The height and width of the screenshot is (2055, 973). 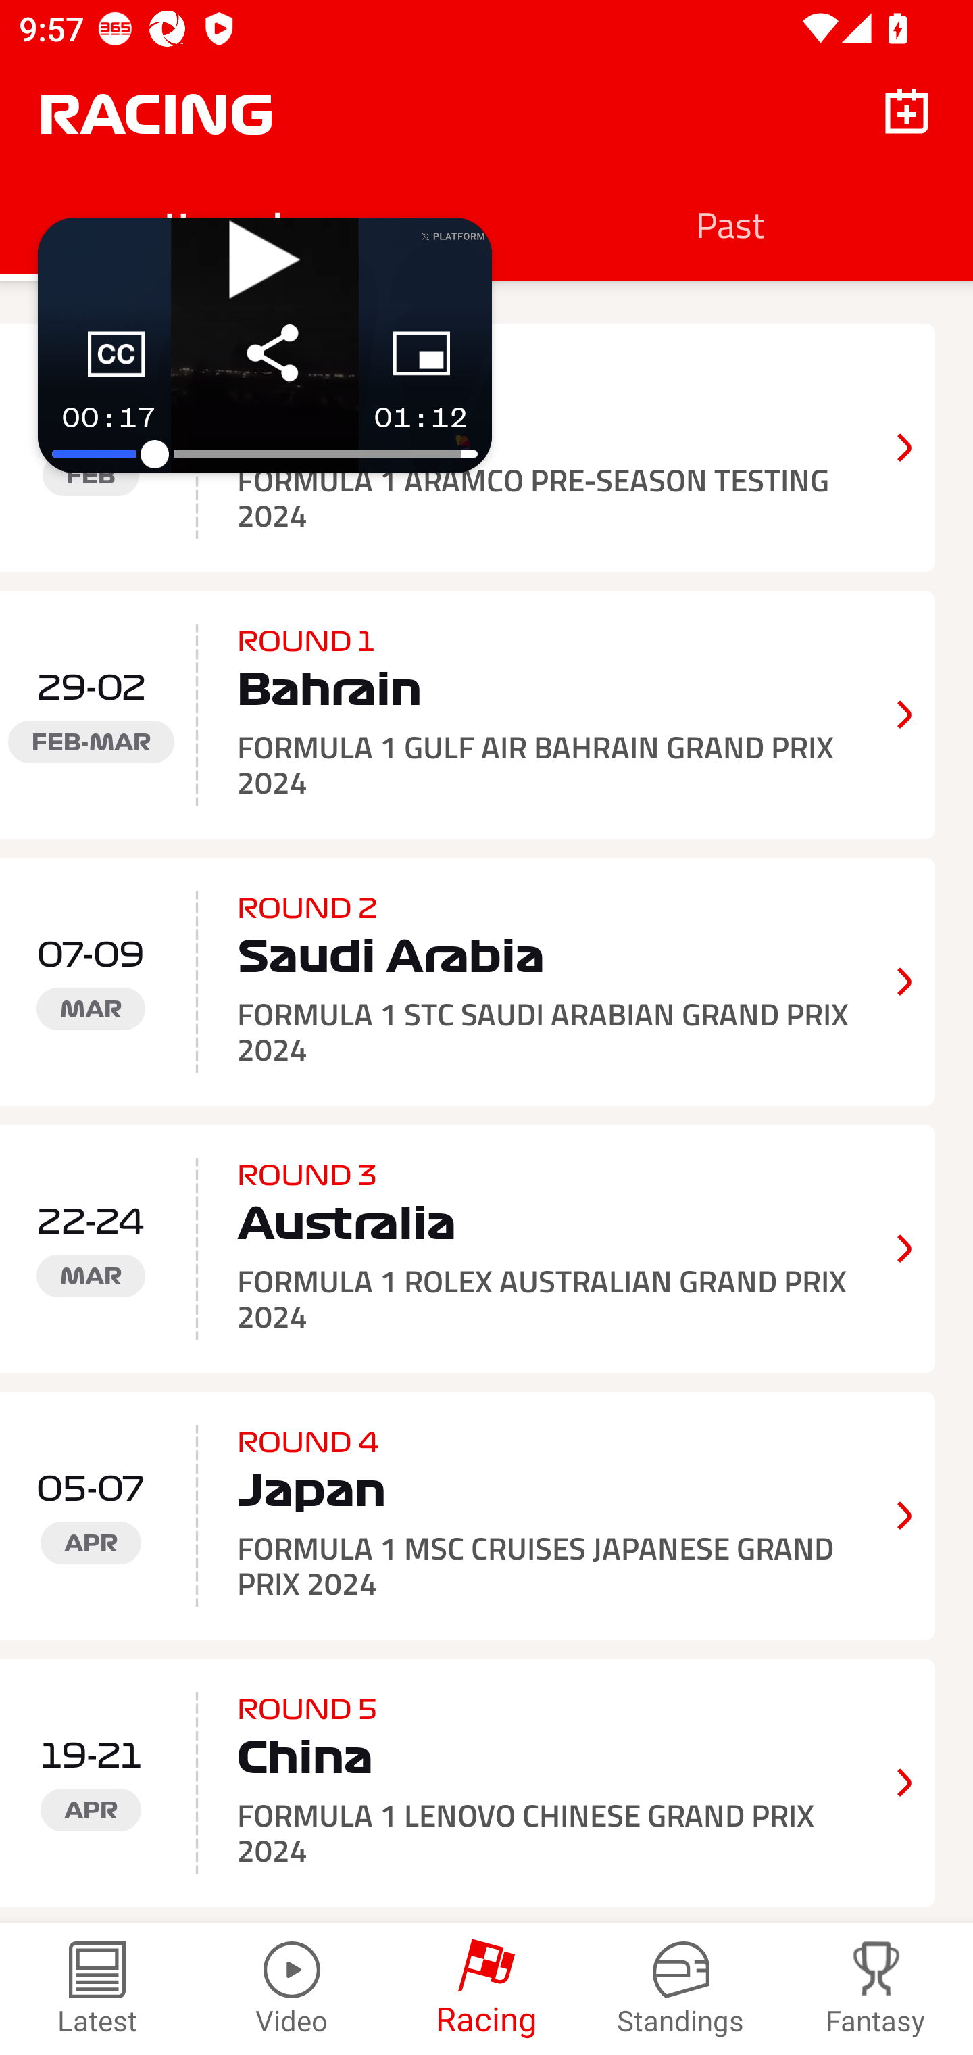 What do you see at coordinates (292, 1989) in the screenshot?
I see `Video` at bounding box center [292, 1989].